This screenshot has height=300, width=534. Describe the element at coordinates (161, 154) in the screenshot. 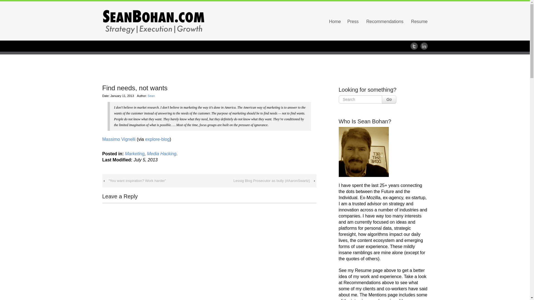

I see `Media Hacking` at that location.